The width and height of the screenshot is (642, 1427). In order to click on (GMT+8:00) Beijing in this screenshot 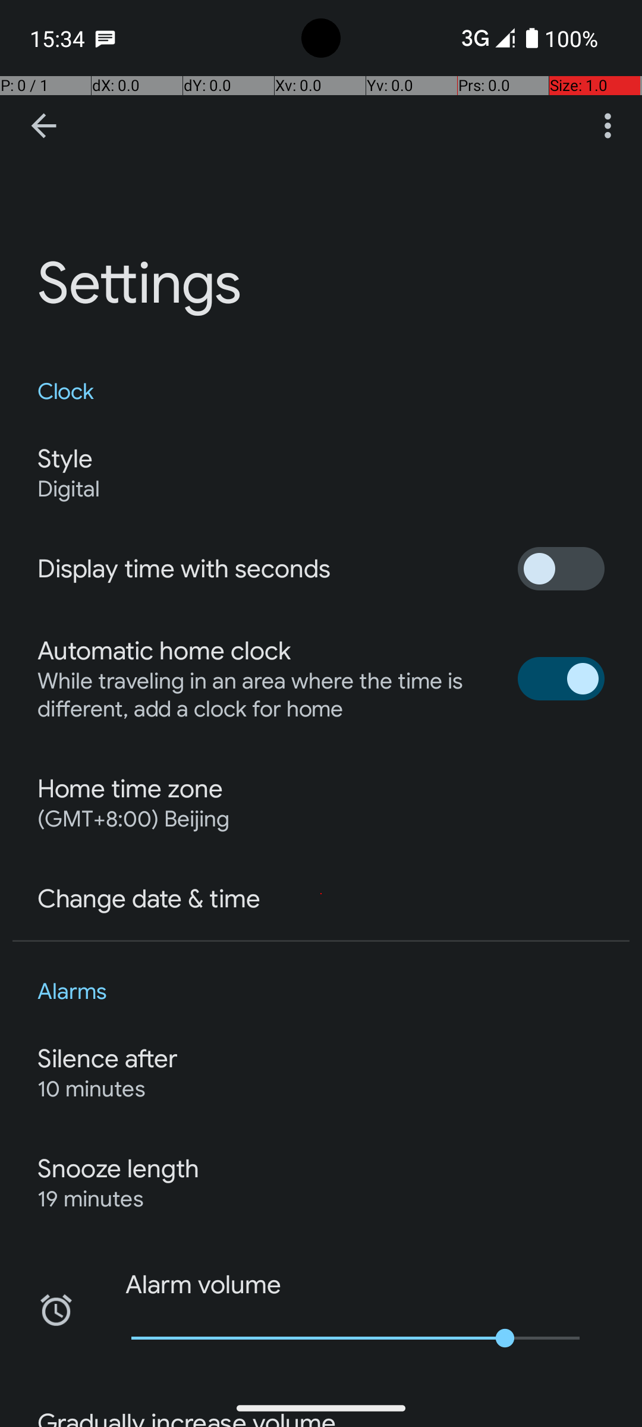, I will do `click(133, 819)`.